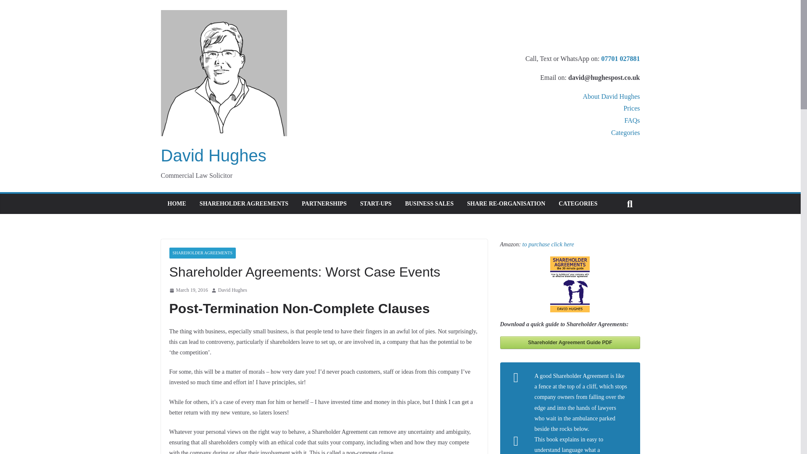  What do you see at coordinates (188, 290) in the screenshot?
I see `March 19, 2016` at bounding box center [188, 290].